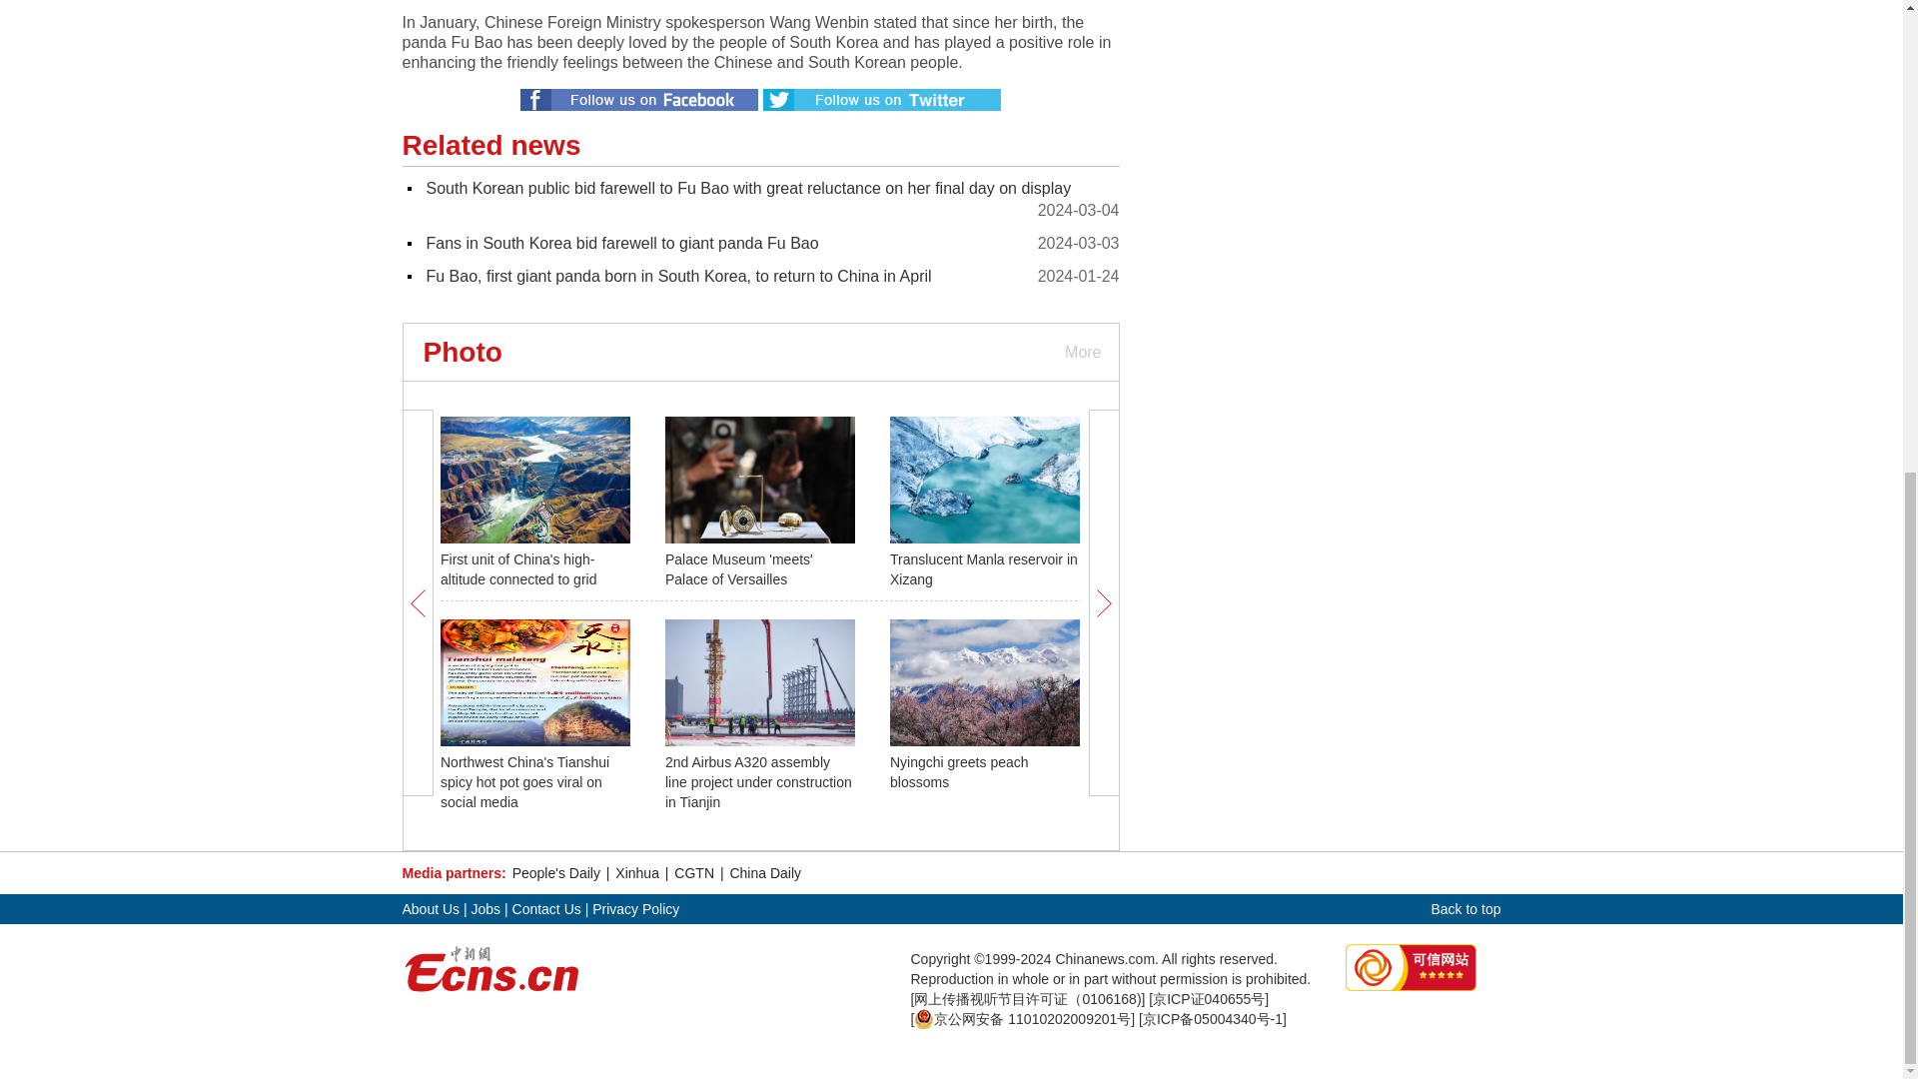 This screenshot has width=1918, height=1079. Describe the element at coordinates (983, 568) in the screenshot. I see `Translucent Manla reservoir in Xizang` at that location.